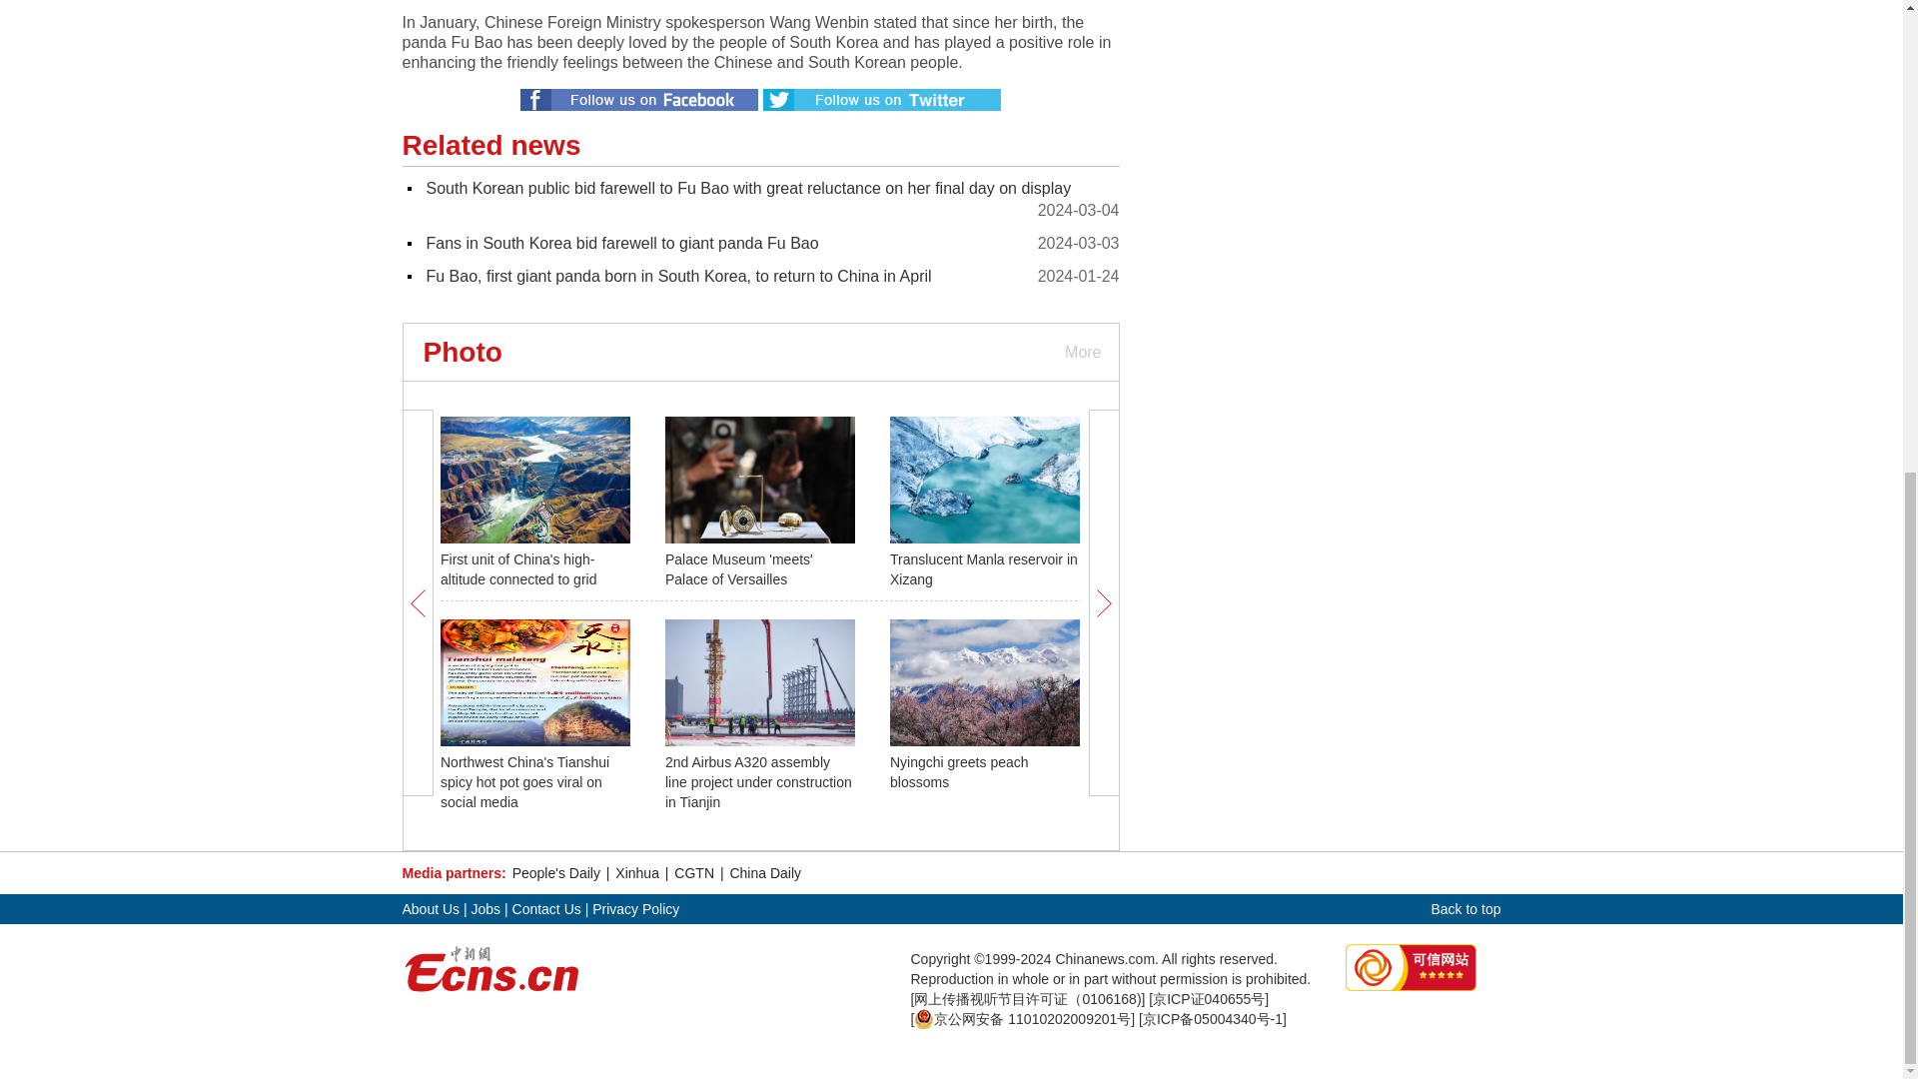 This screenshot has width=1918, height=1079. Describe the element at coordinates (983, 568) in the screenshot. I see `Translucent Manla reservoir in Xizang` at that location.